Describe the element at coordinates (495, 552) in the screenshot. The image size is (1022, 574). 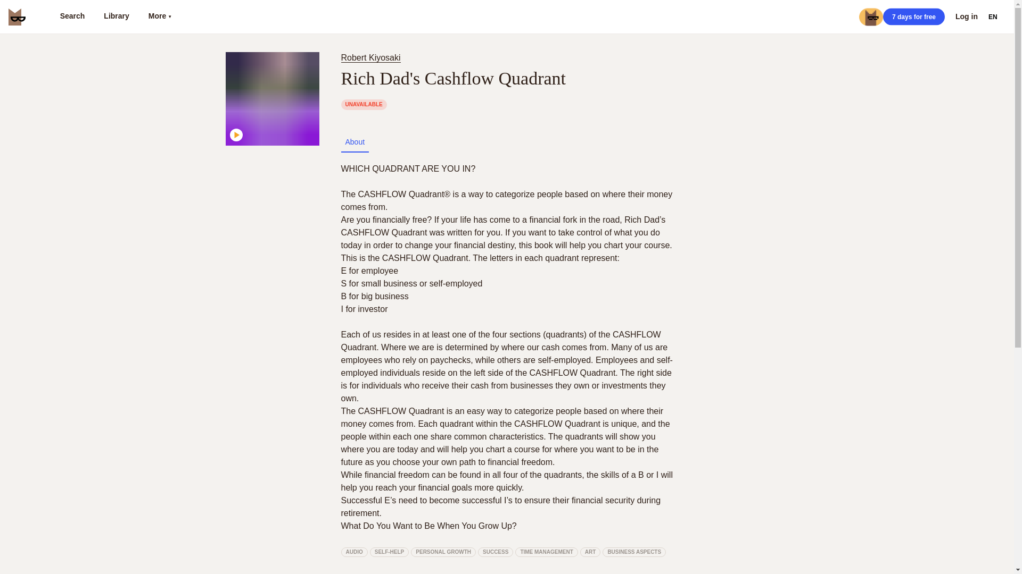
I see `SUCCESS` at that location.